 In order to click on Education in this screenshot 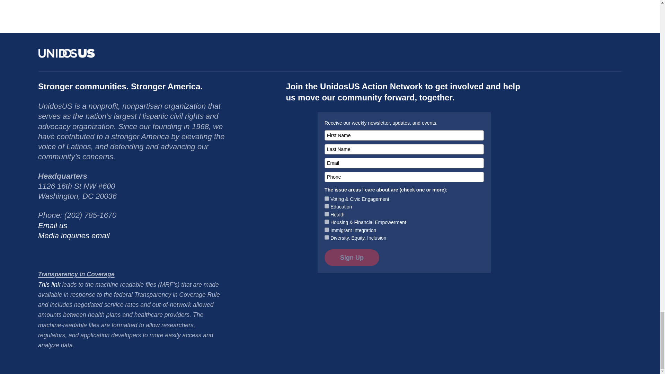, I will do `click(327, 206)`.